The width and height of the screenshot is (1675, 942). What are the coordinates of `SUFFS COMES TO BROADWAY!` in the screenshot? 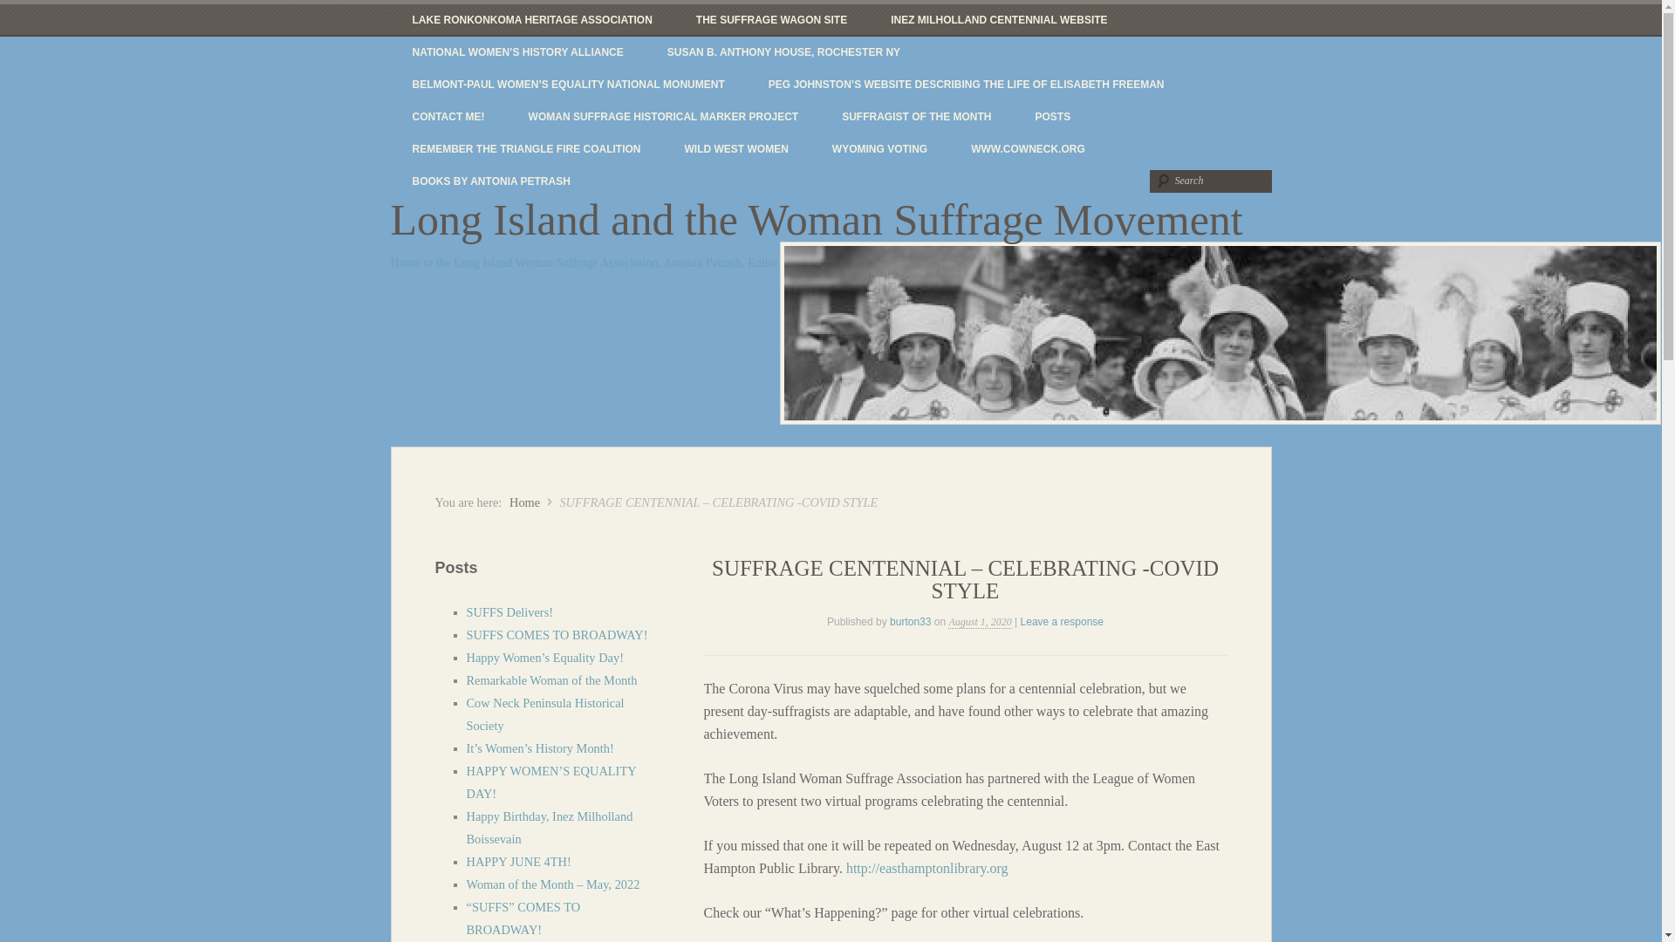 It's located at (556, 635).